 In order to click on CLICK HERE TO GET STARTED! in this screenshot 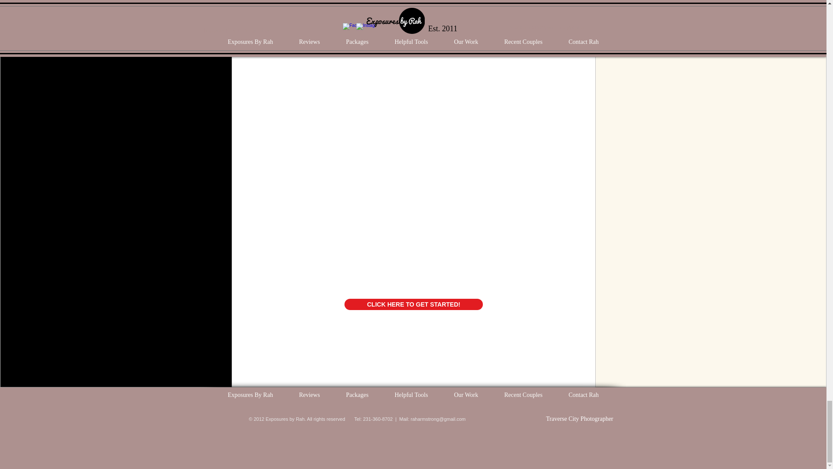, I will do `click(414, 304)`.